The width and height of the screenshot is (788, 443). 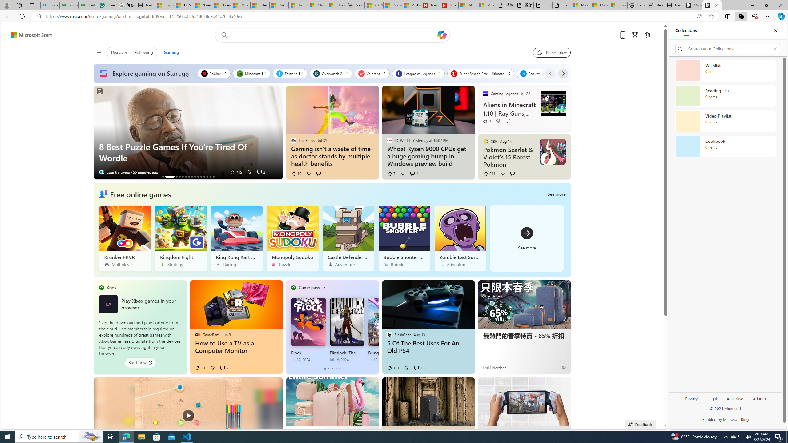 What do you see at coordinates (224, 368) in the screenshot?
I see `View comments 2 Comment` at bounding box center [224, 368].